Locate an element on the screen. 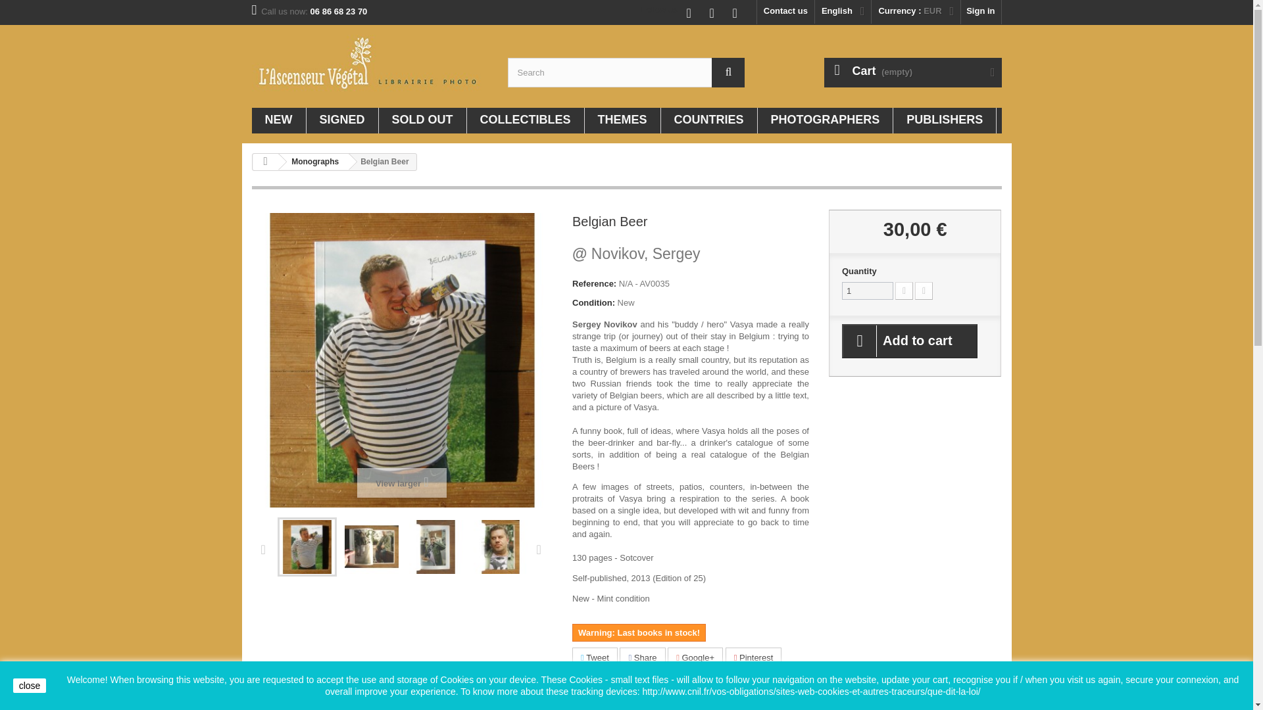  COUNTRIES is located at coordinates (708, 121).